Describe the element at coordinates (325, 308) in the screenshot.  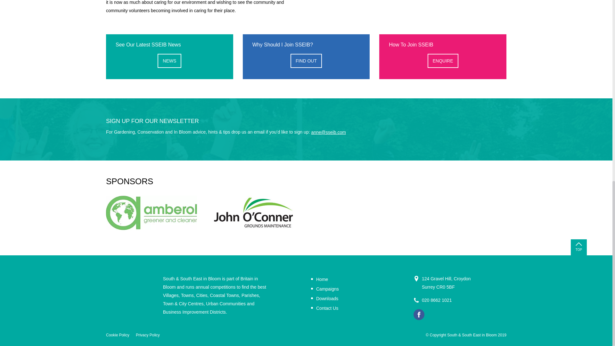
I see `Contact Us` at that location.